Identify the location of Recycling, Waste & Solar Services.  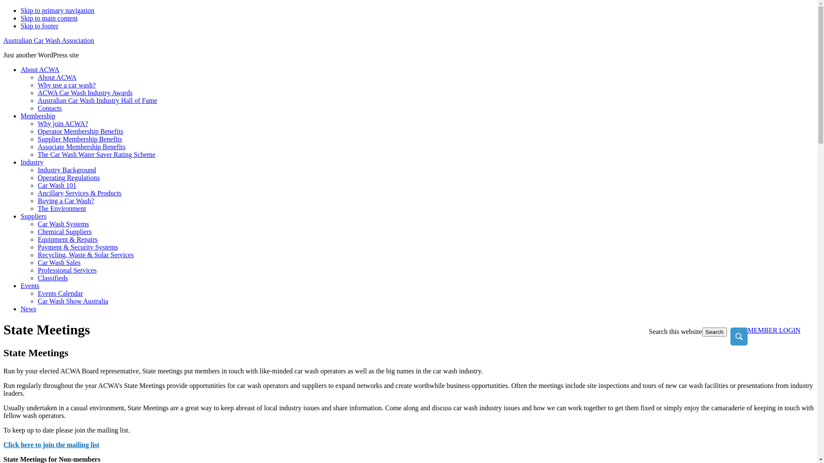
(86, 255).